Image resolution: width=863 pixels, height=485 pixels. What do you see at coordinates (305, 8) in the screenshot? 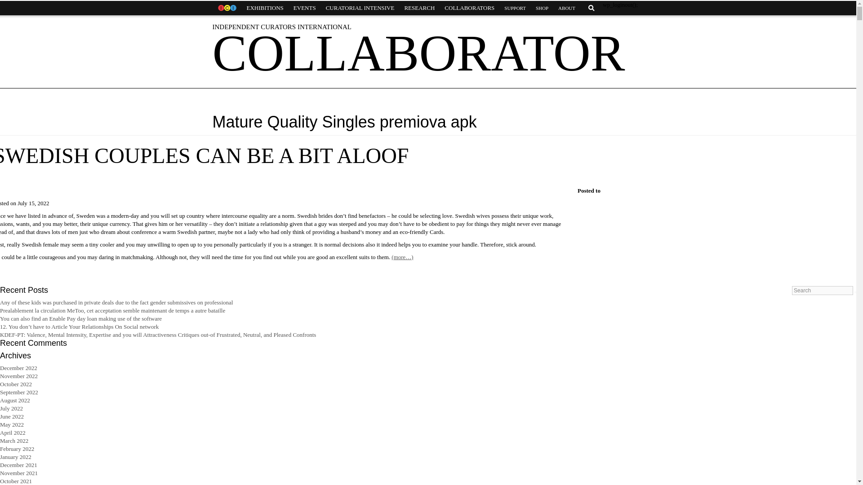
I see `EVENTS` at bounding box center [305, 8].